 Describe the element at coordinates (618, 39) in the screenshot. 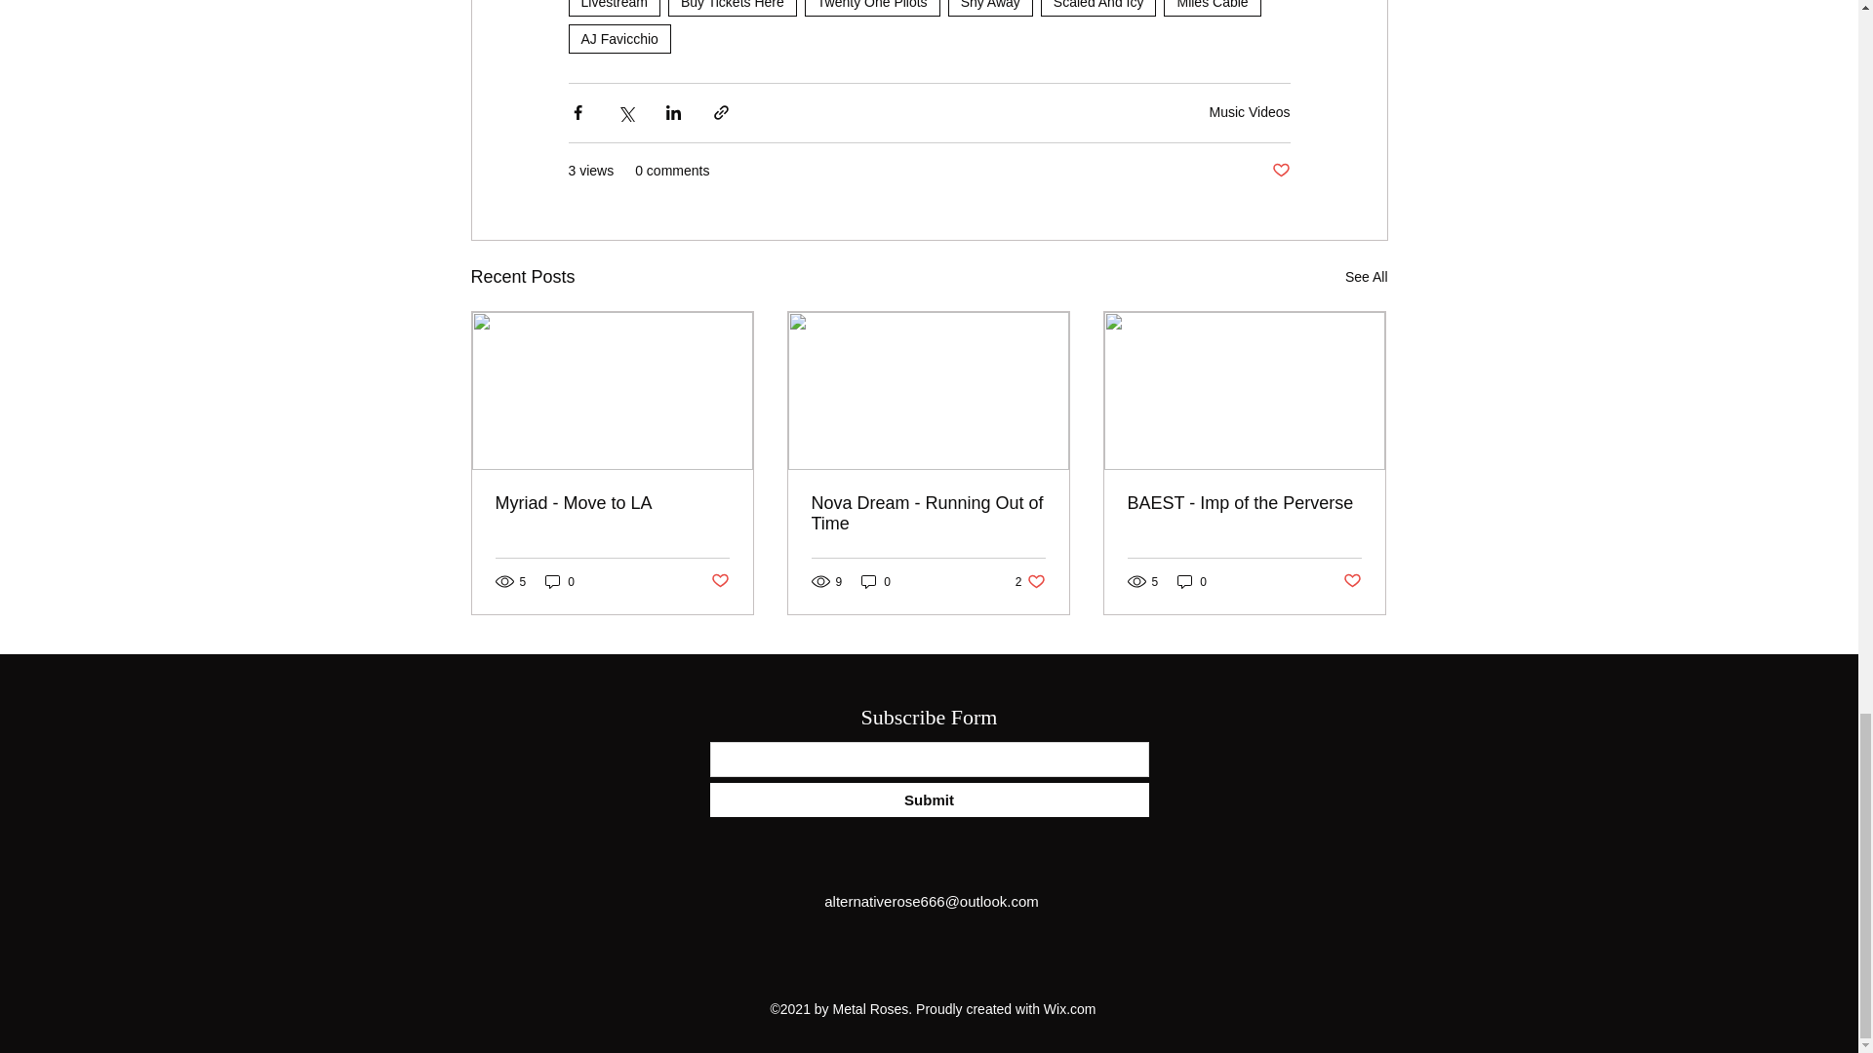

I see `AJ Favicchio` at that location.